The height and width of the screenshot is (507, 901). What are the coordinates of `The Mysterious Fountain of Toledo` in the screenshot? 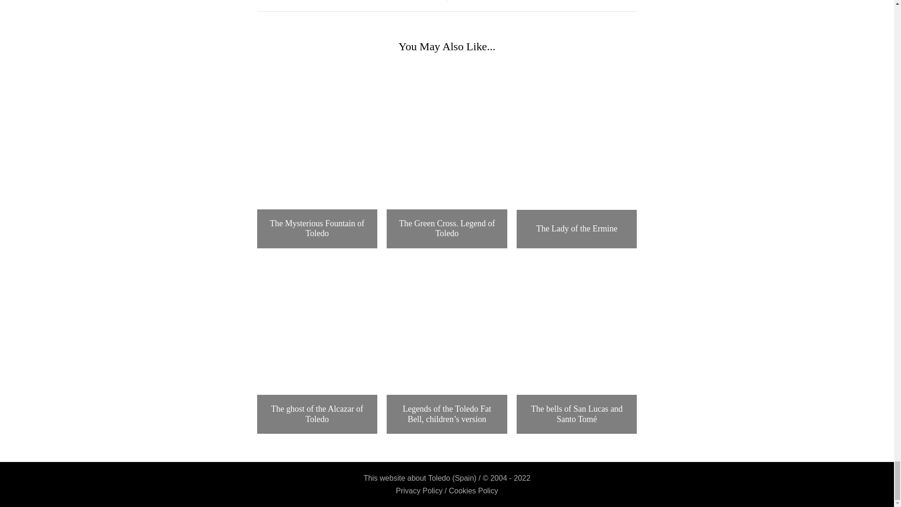 It's located at (317, 101).